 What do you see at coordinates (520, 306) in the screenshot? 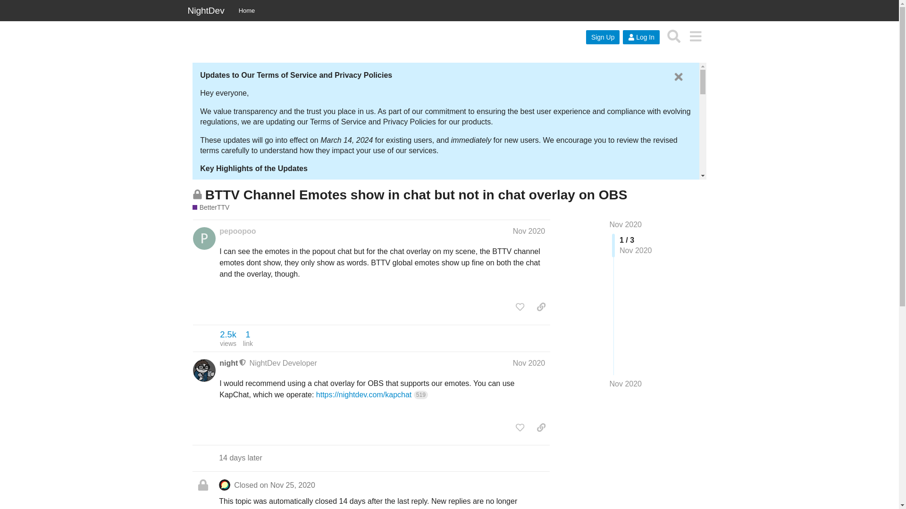
I see `like this post` at bounding box center [520, 306].